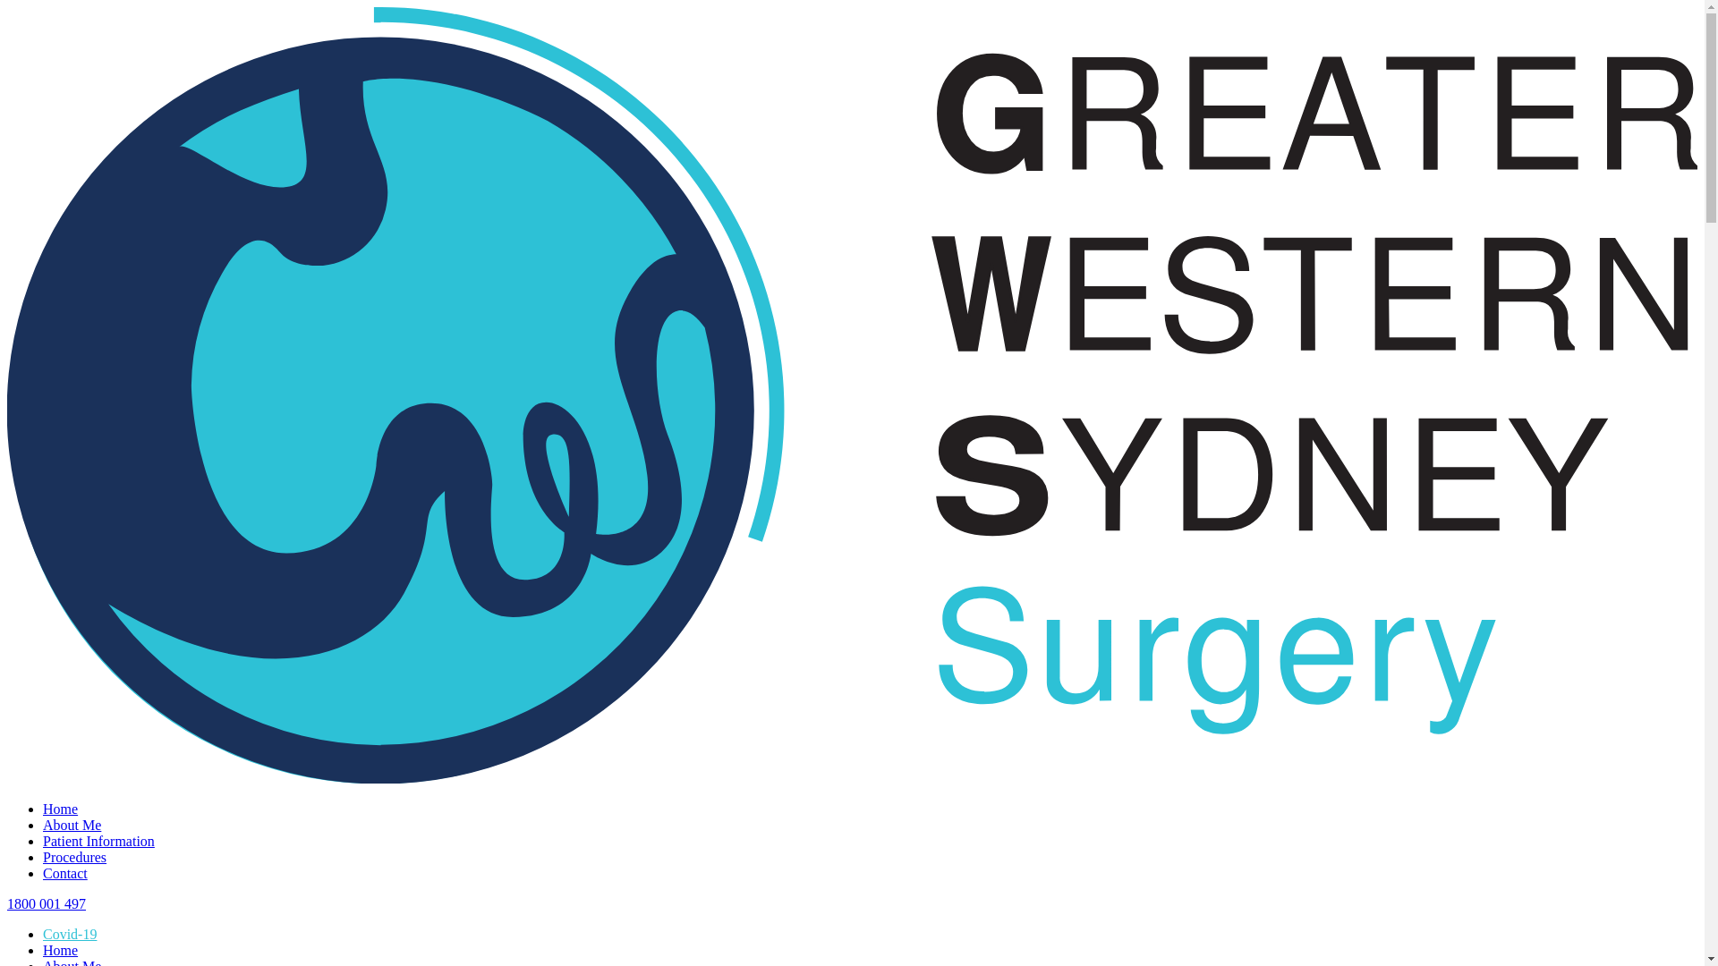 This screenshot has height=966, width=1718. What do you see at coordinates (47, 903) in the screenshot?
I see `1800 001 497` at bounding box center [47, 903].